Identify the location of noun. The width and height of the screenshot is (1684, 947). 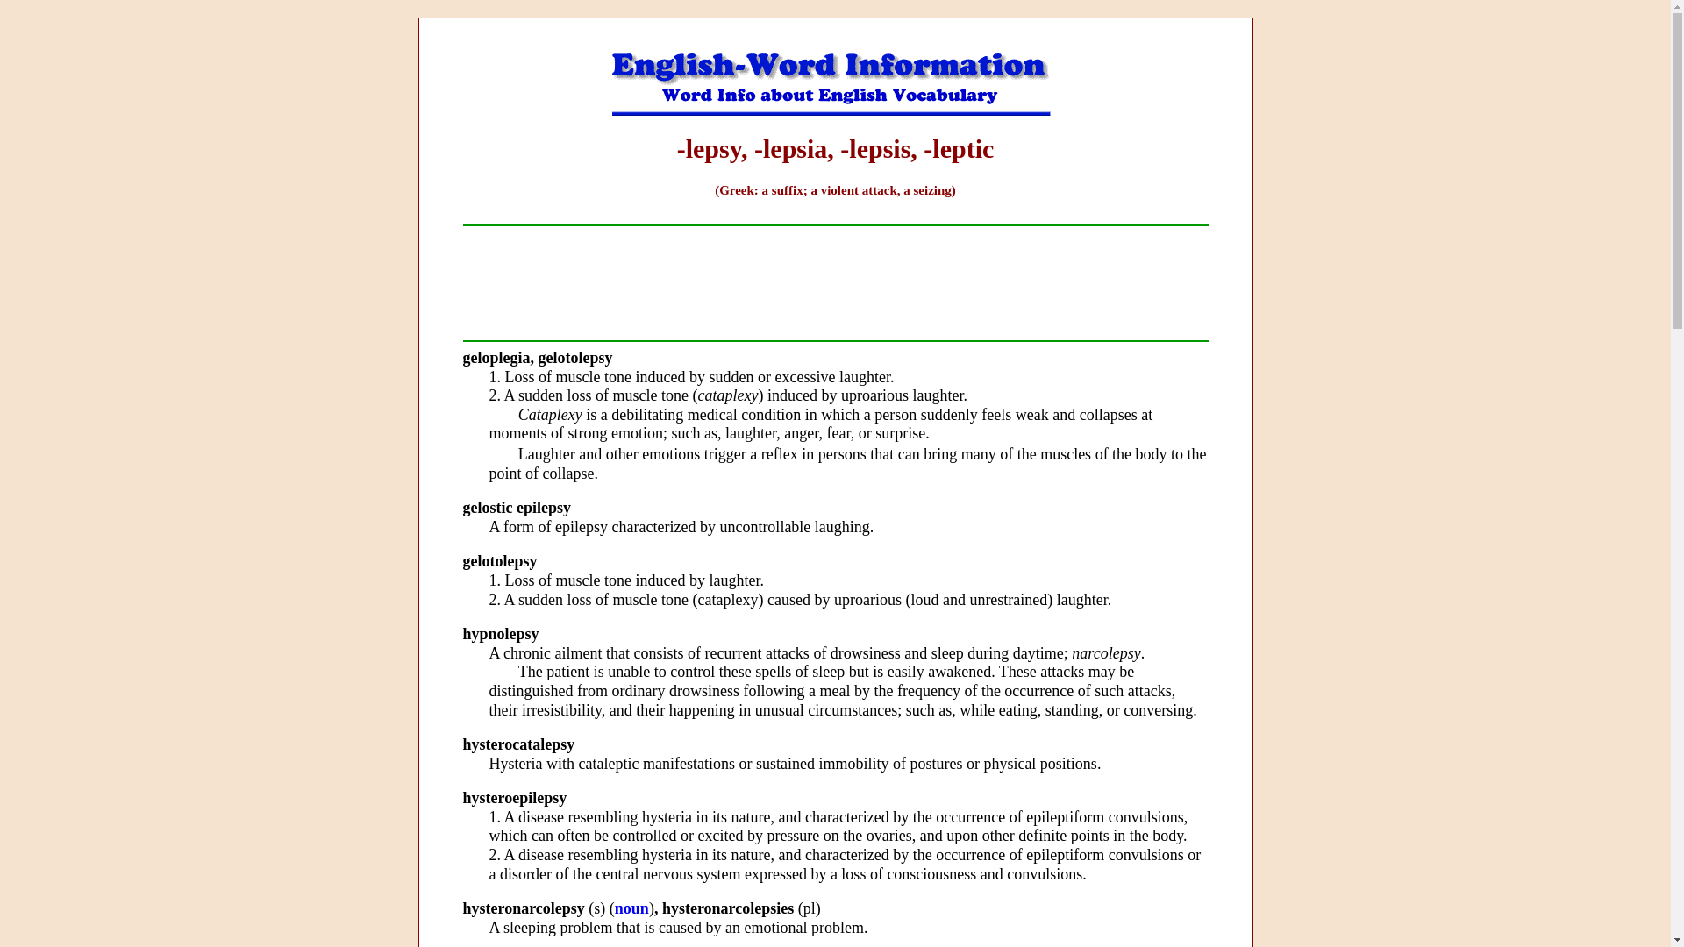
(631, 908).